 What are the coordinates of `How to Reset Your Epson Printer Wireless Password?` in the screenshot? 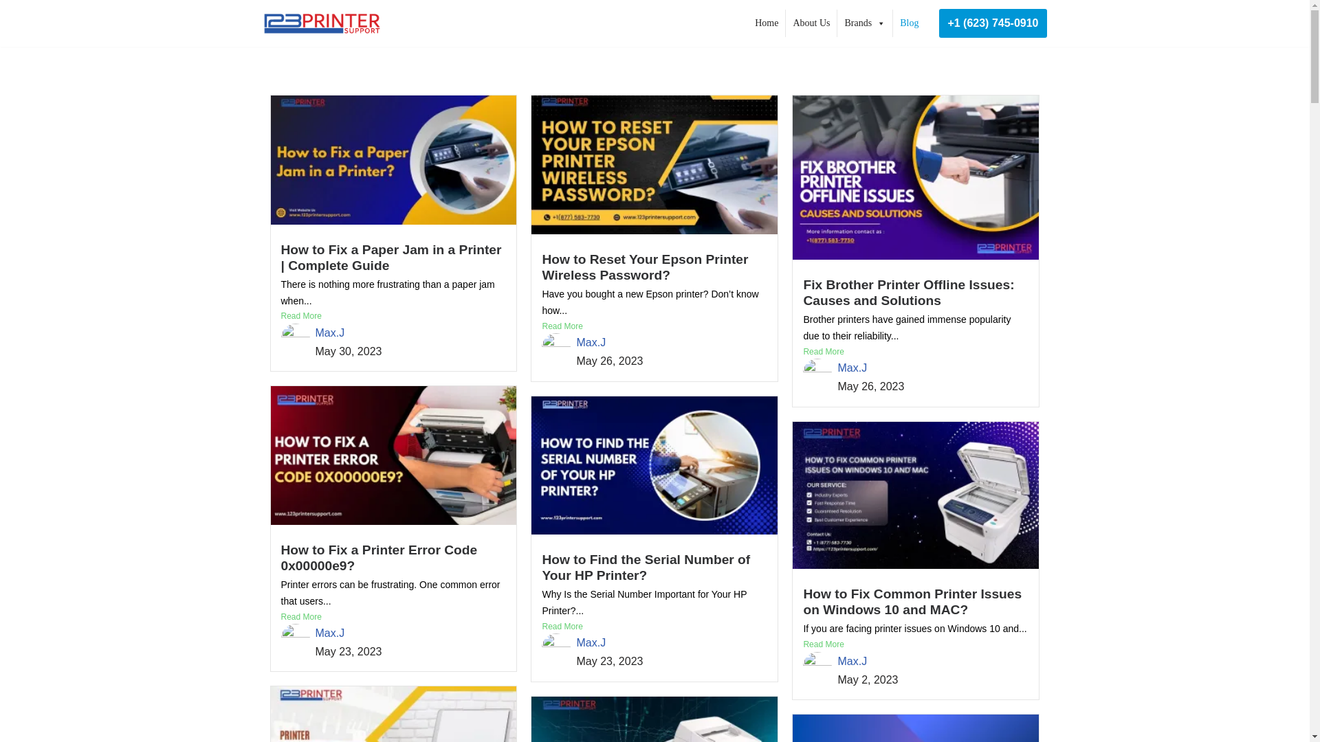 It's located at (645, 267).